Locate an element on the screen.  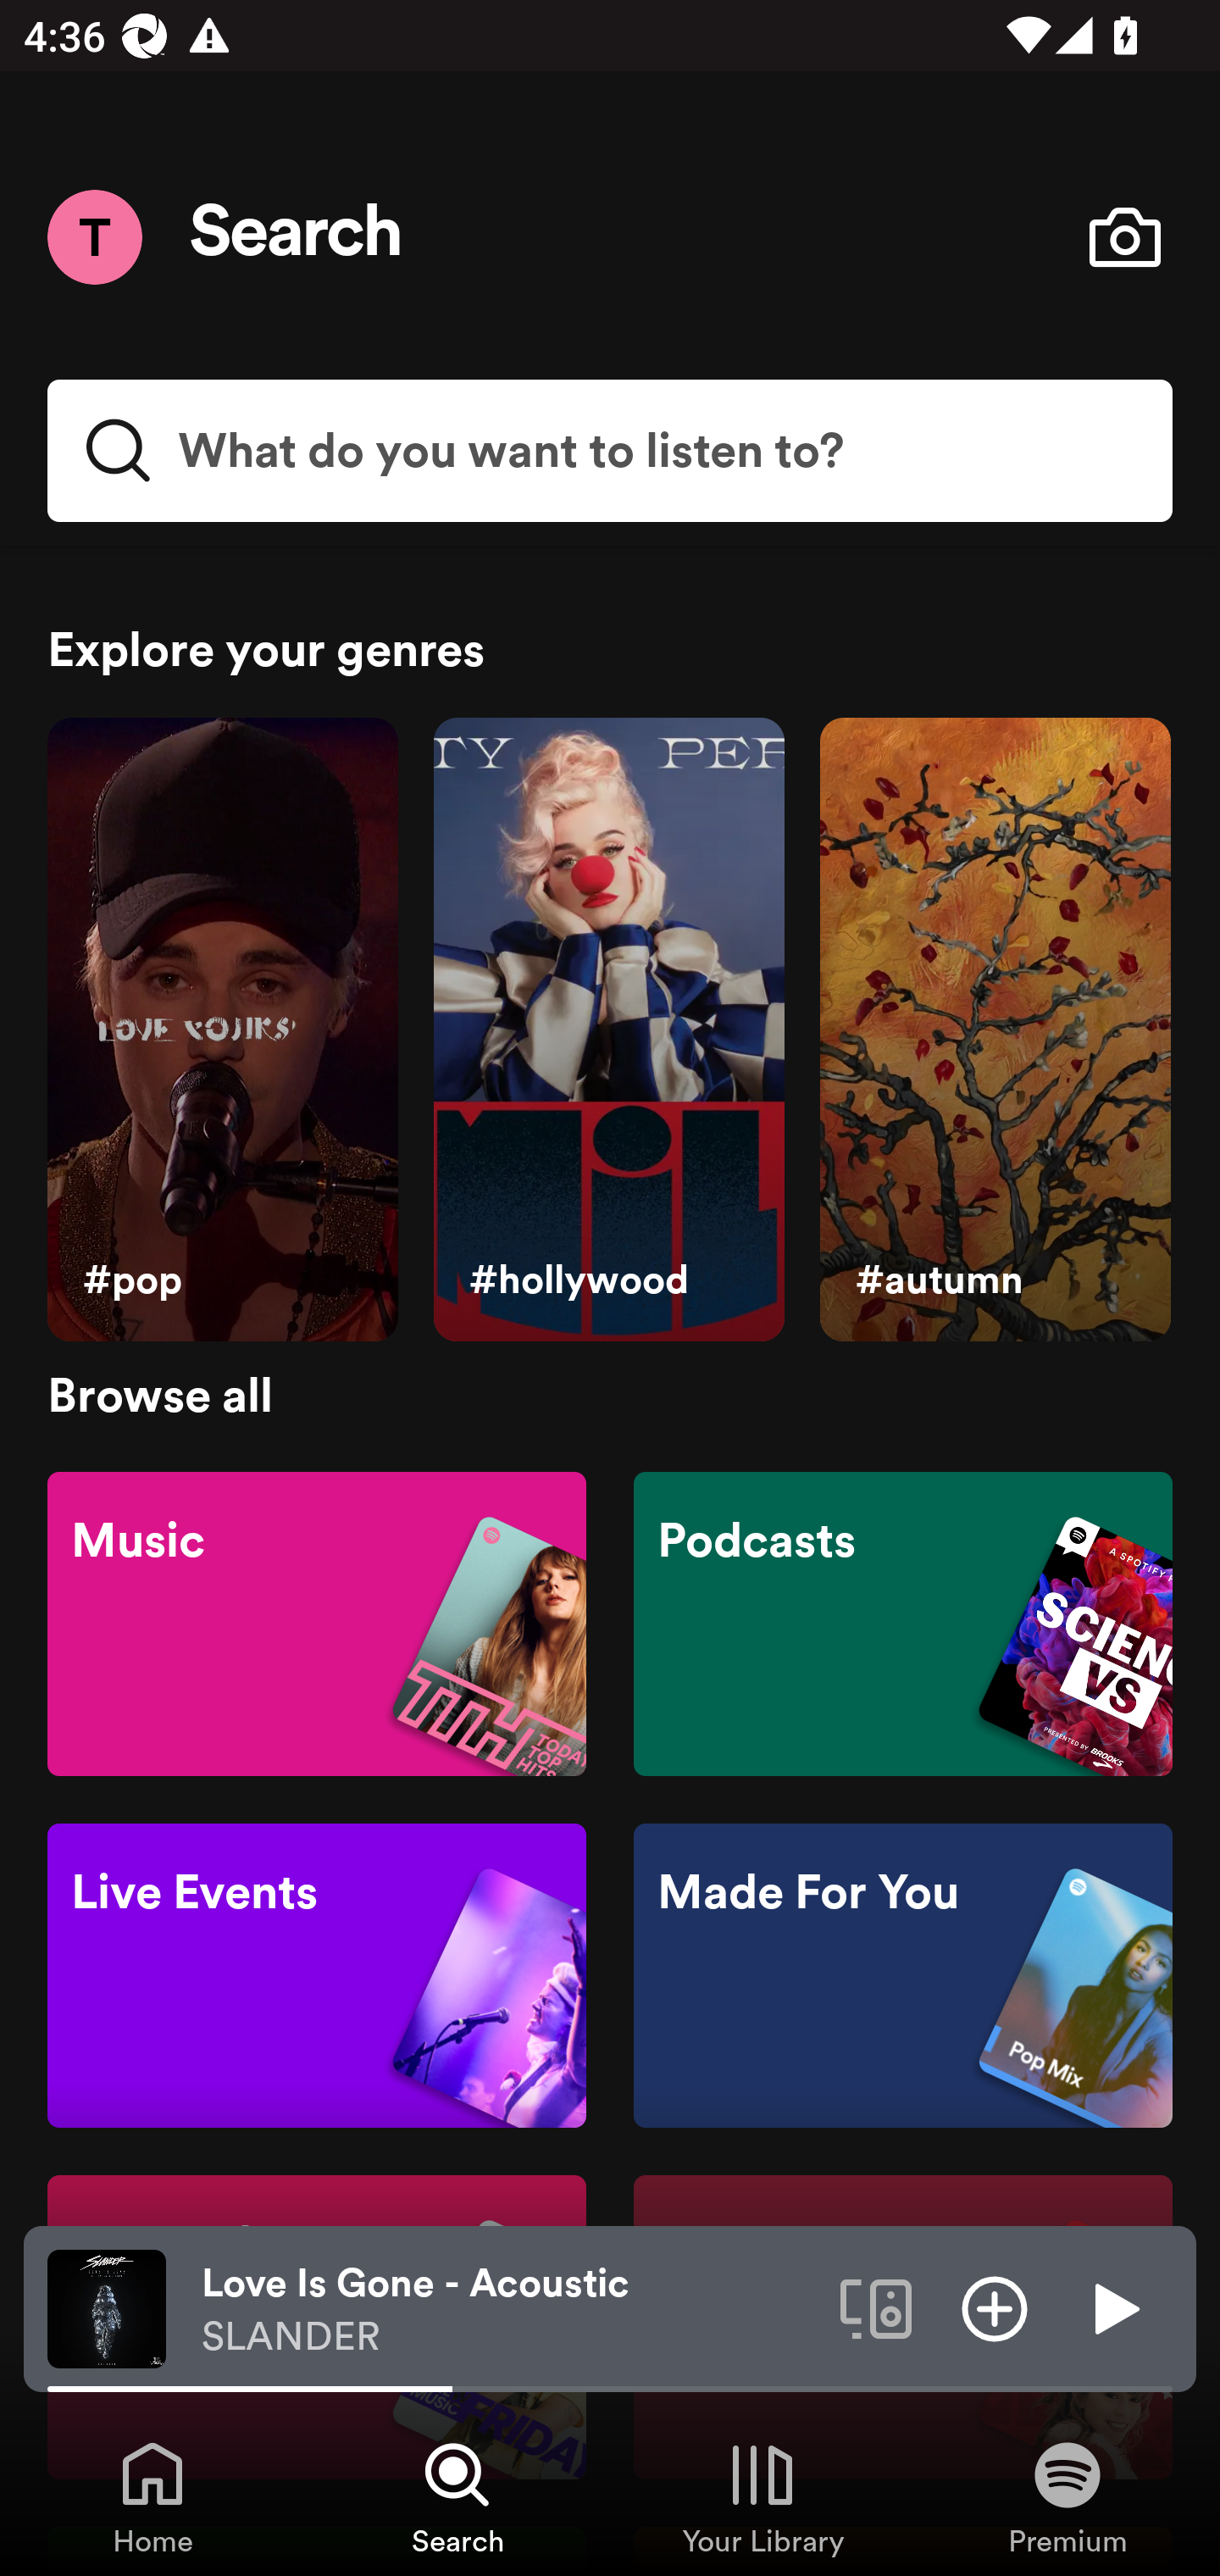
Your Library, Tab 3 of 4 Your Library Your Library is located at coordinates (762, 2496).